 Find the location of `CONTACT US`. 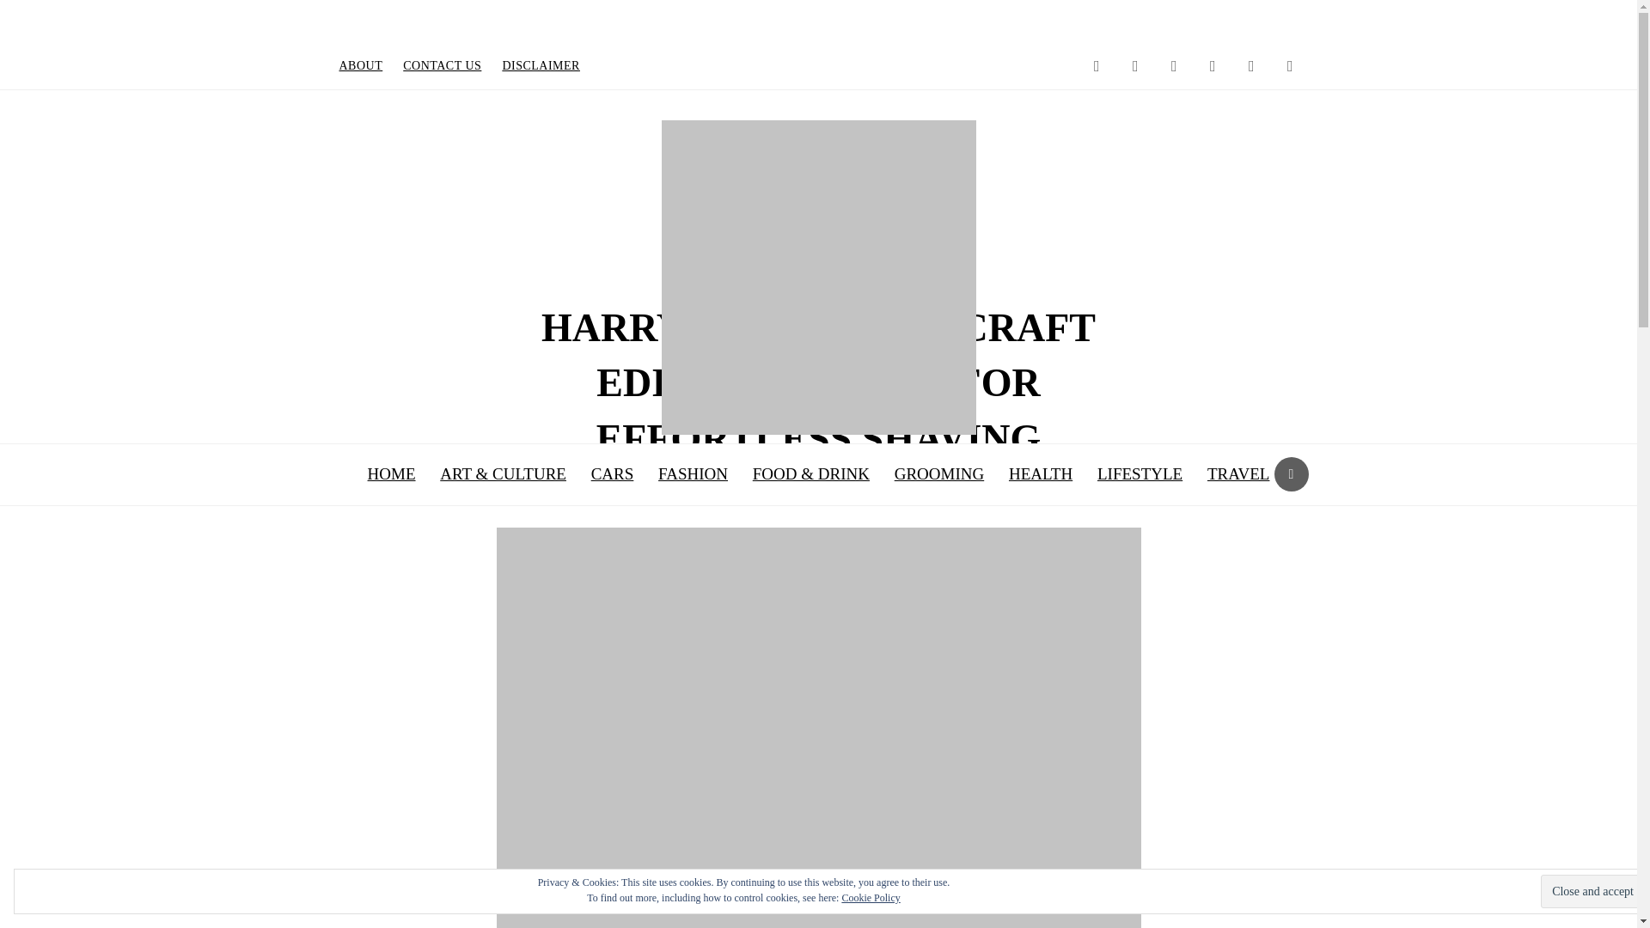

CONTACT US is located at coordinates (442, 66).